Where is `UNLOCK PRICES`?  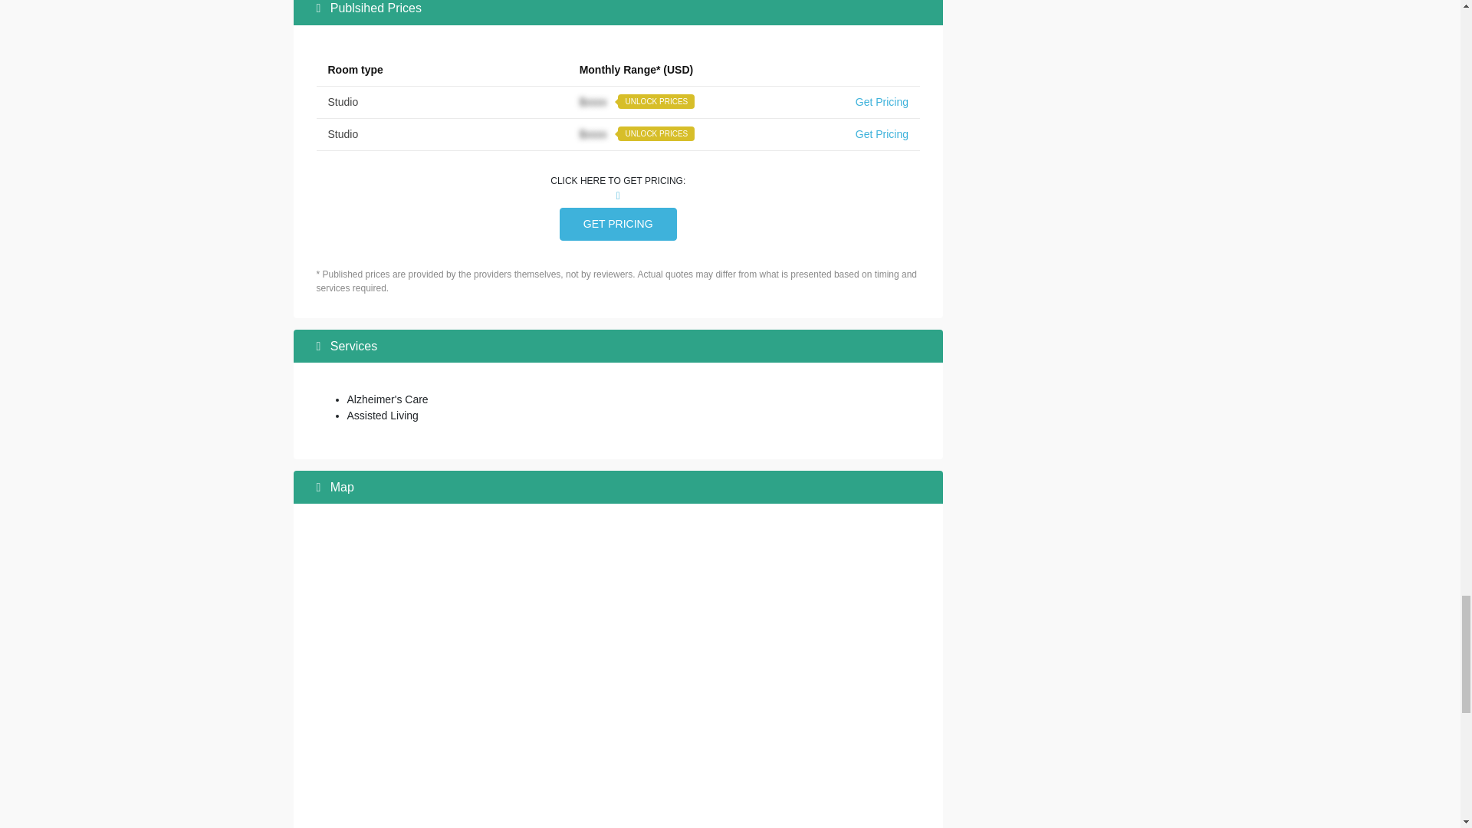
UNLOCK PRICES is located at coordinates (656, 133).